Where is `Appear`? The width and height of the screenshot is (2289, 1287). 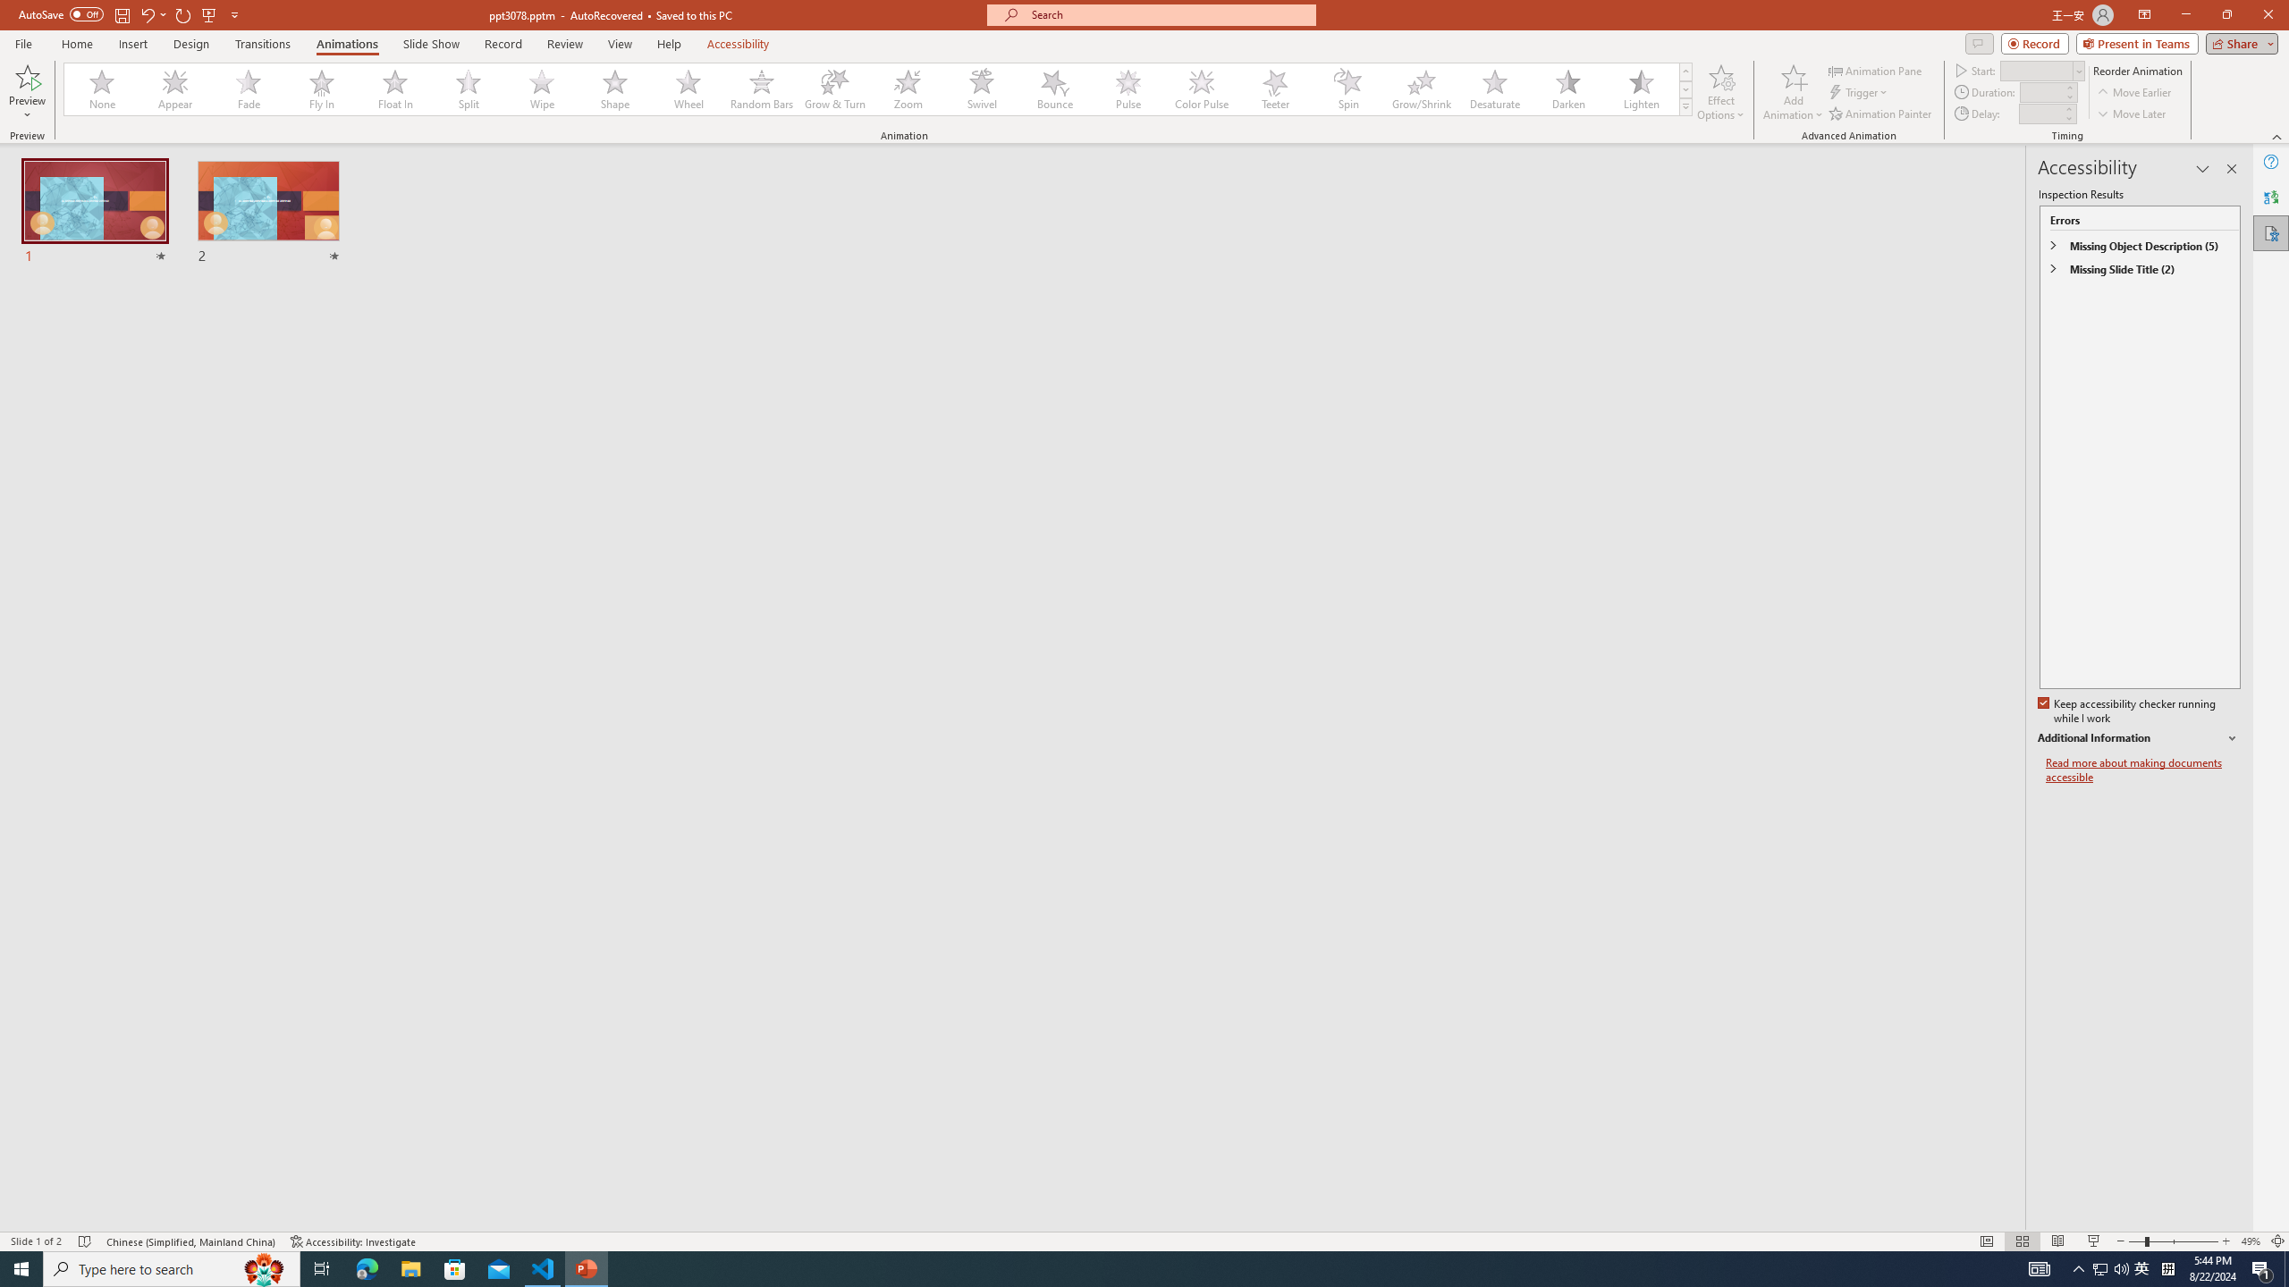 Appear is located at coordinates (176, 89).